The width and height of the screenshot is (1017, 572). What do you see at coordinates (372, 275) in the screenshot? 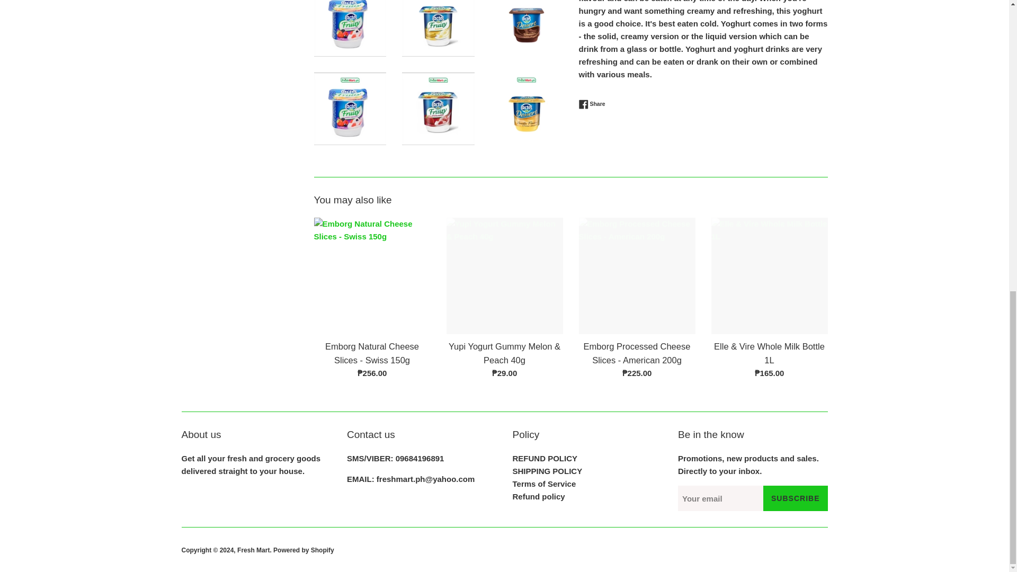
I see `Emborg Natural Cheese Slices - Swiss 150g` at bounding box center [372, 275].